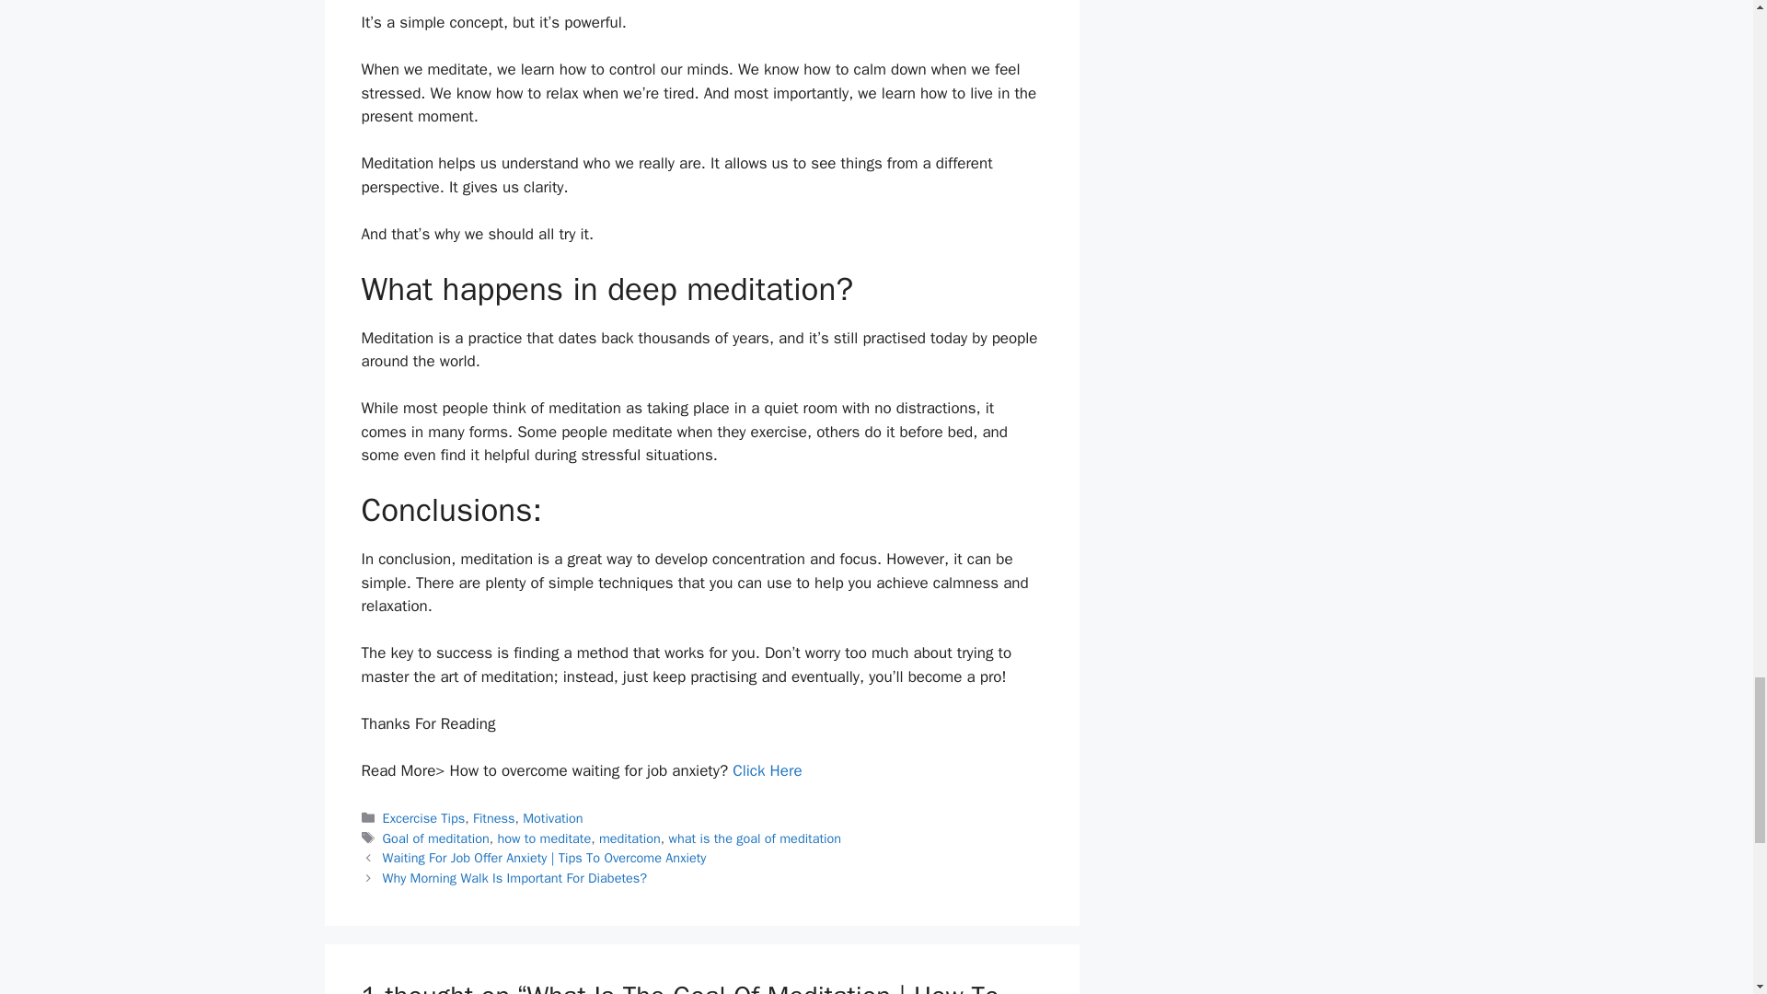  What do you see at coordinates (436, 838) in the screenshot?
I see `Goal of meditation` at bounding box center [436, 838].